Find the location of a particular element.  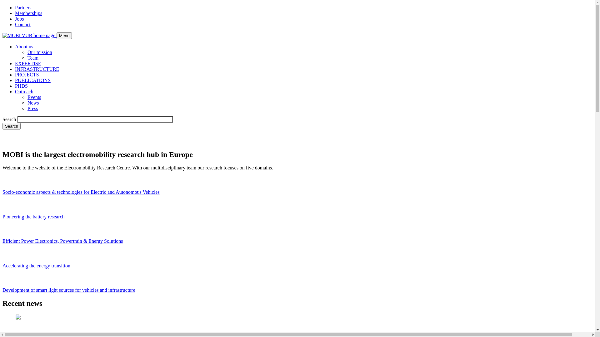

INFRASTRUCTURE is located at coordinates (37, 69).